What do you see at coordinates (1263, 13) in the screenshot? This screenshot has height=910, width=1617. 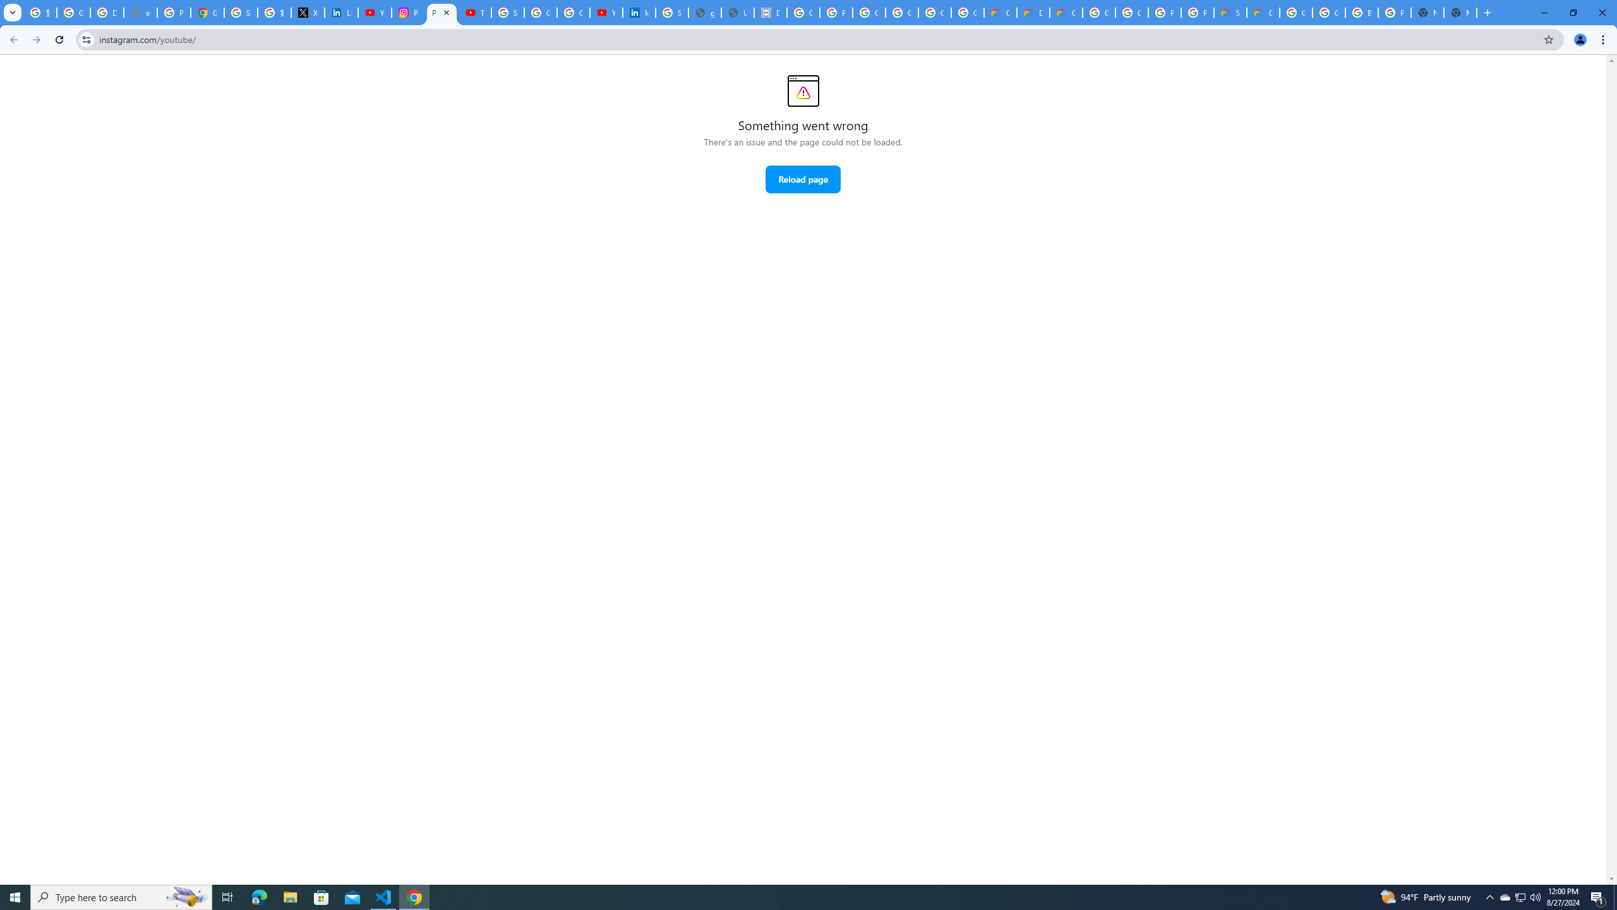 I see `Google Cloud Service Health` at bounding box center [1263, 13].